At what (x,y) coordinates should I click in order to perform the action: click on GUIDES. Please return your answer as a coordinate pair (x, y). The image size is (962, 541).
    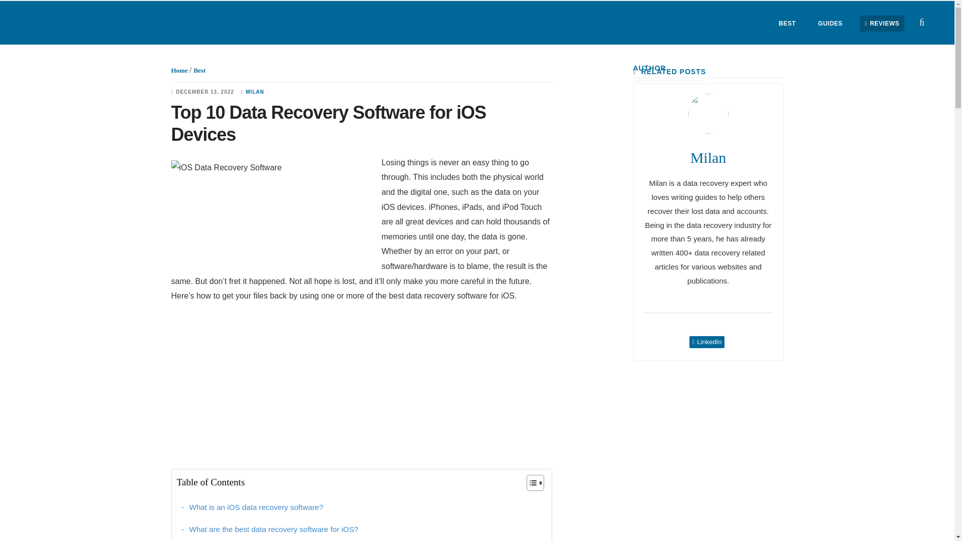
    Looking at the image, I should click on (830, 23).